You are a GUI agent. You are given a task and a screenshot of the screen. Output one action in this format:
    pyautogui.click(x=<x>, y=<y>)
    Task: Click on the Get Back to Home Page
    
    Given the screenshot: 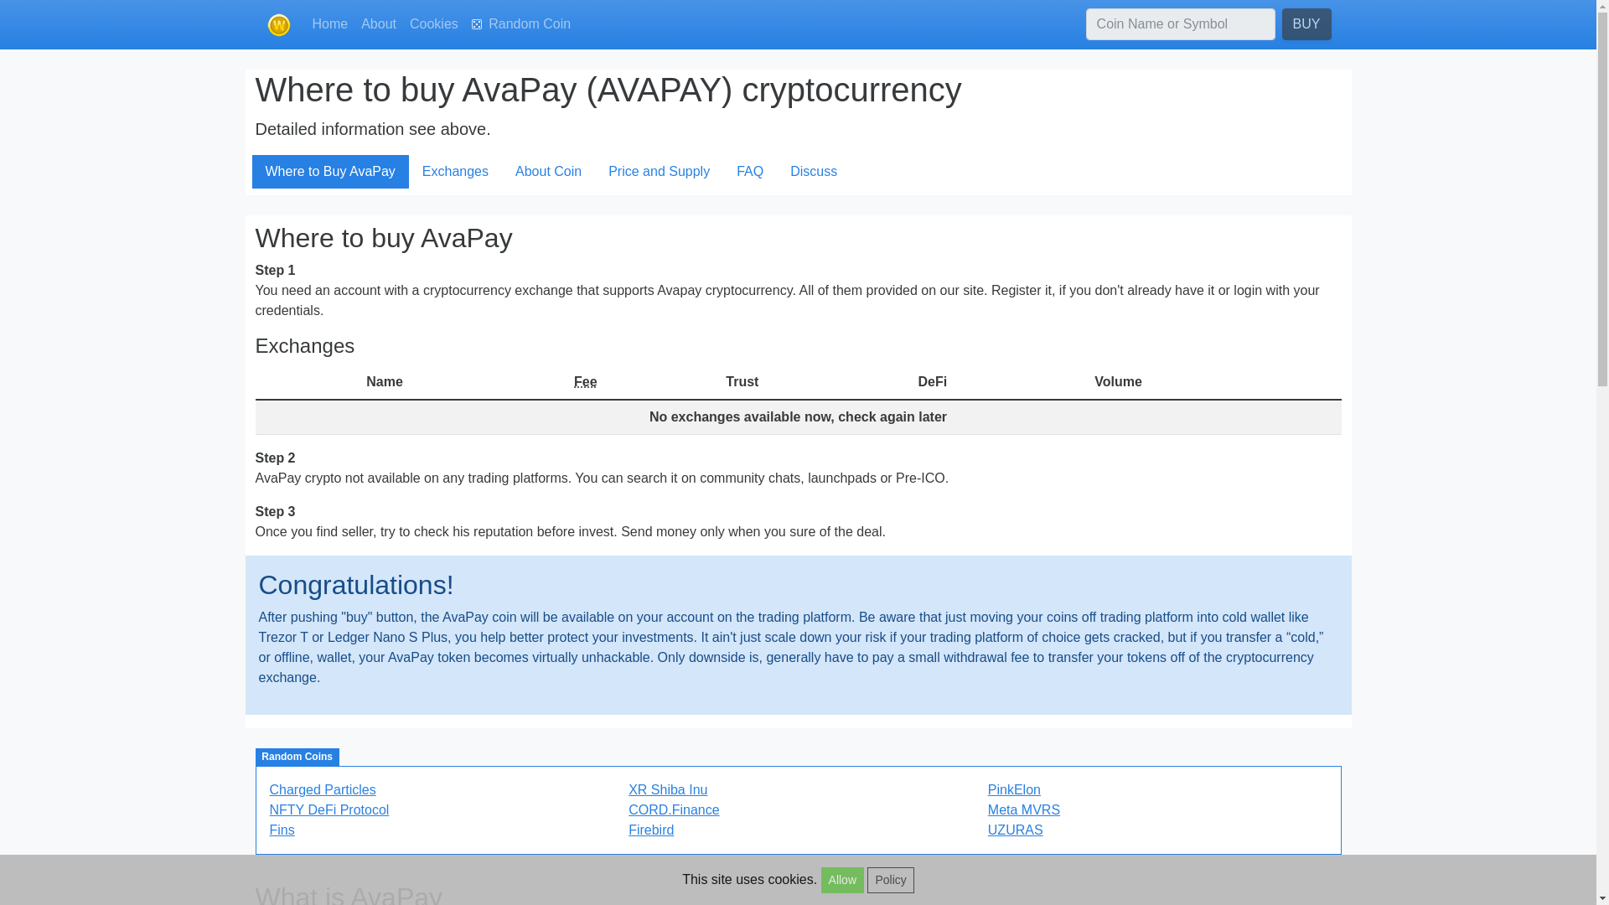 What is the action you would take?
    pyautogui.click(x=329, y=23)
    